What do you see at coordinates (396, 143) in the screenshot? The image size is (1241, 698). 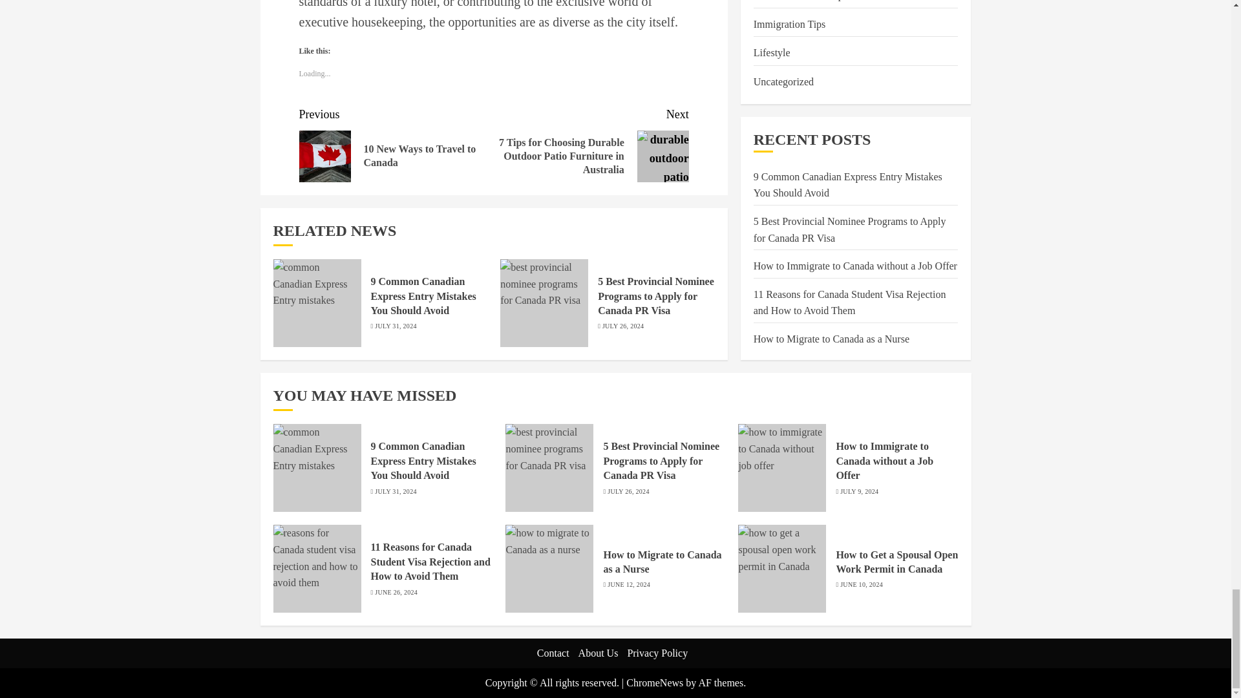 I see `9 Common Canadian Express Entry Mistakes You Should Avoid` at bounding box center [396, 143].